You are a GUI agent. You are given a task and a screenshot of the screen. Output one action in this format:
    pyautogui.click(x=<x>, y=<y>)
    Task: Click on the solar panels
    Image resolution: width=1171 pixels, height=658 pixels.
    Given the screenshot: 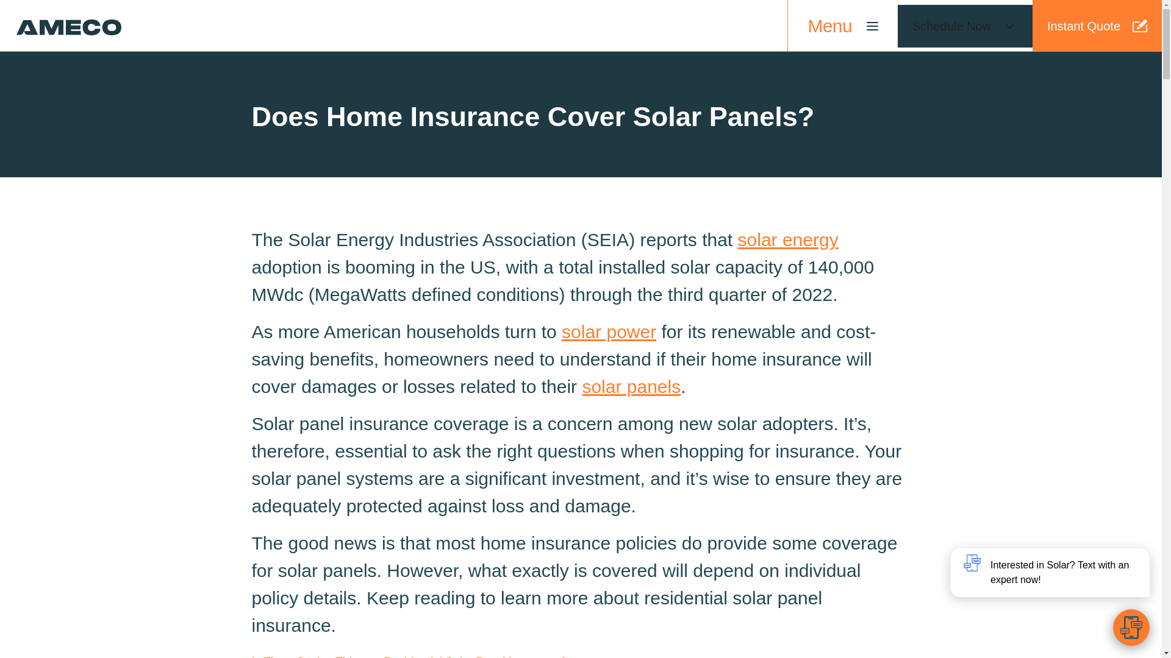 What is the action you would take?
    pyautogui.click(x=631, y=386)
    